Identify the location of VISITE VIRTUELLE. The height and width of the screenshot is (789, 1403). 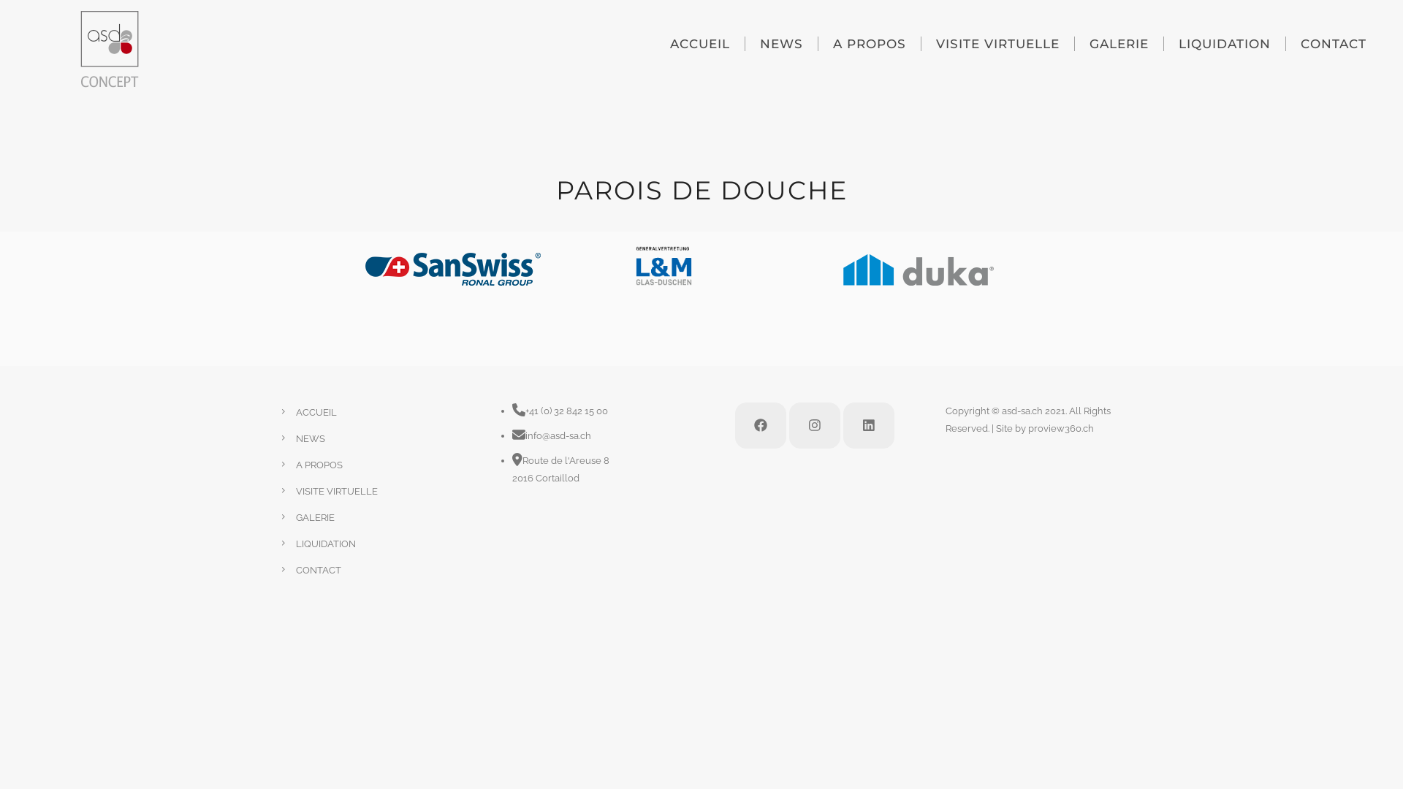
(337, 491).